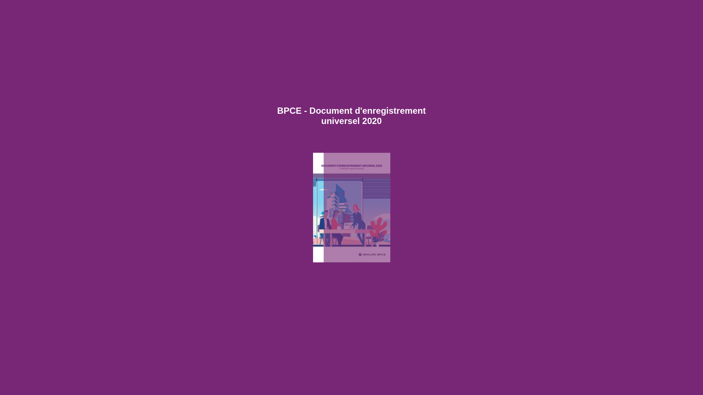 Image resolution: width=703 pixels, height=395 pixels. I want to click on Add Note, so click(523, 29).